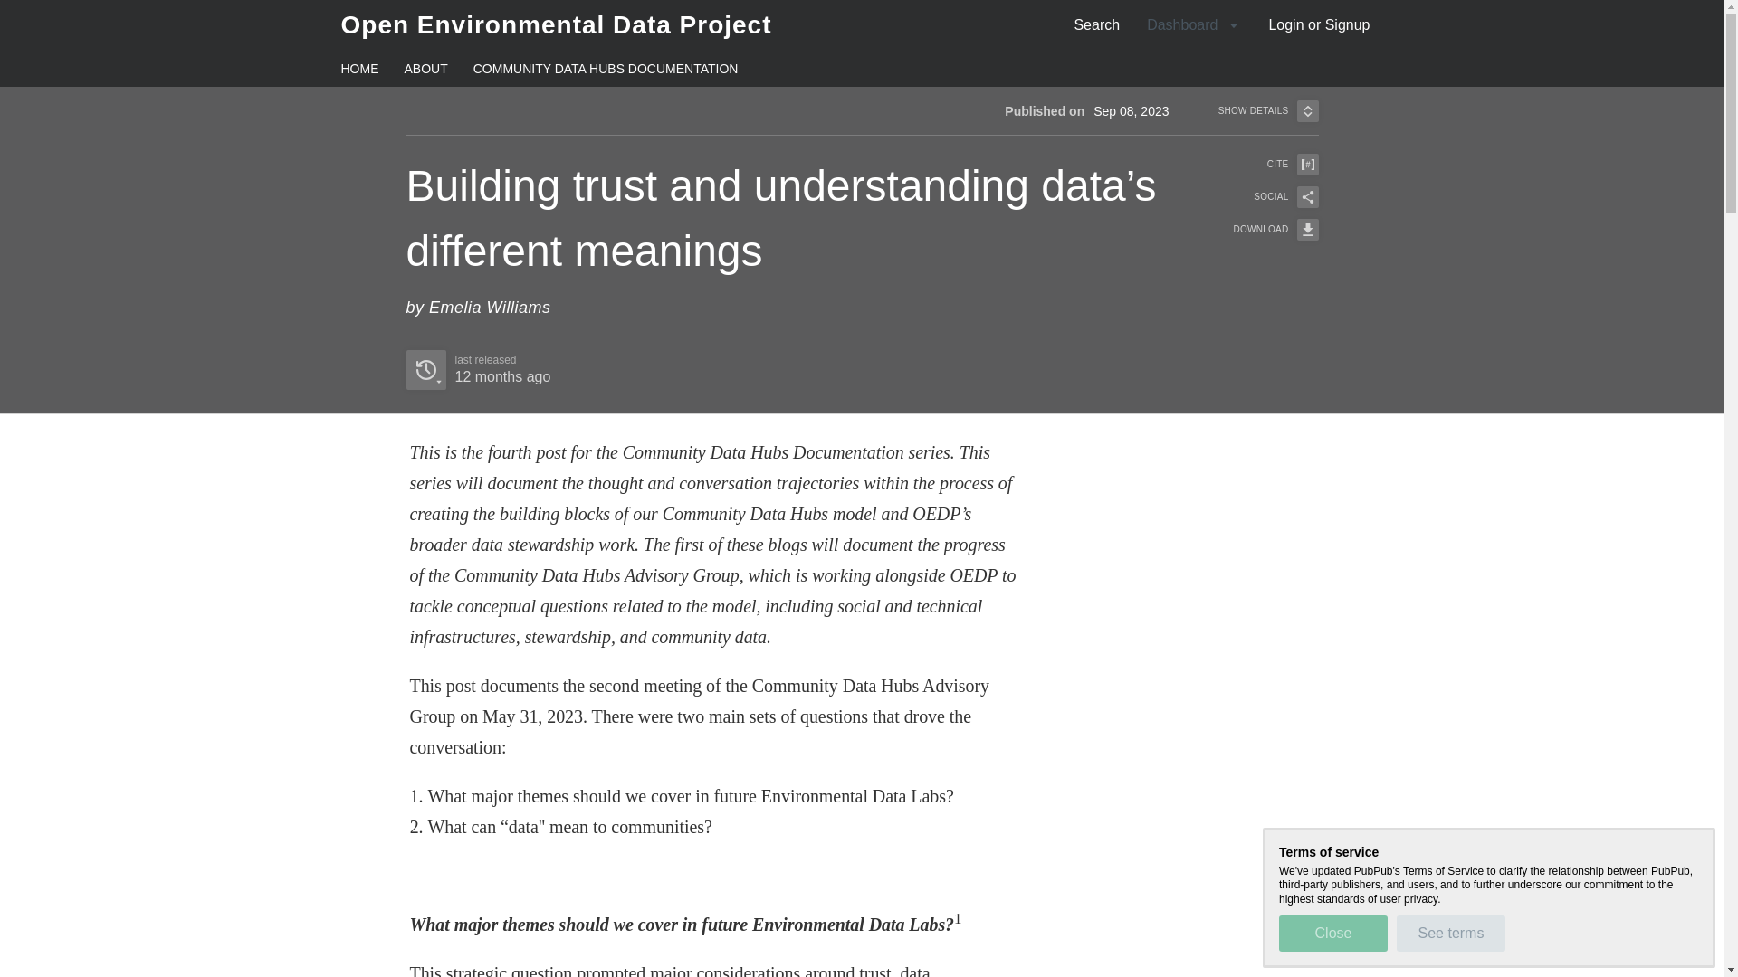 Image resolution: width=1738 pixels, height=977 pixels. I want to click on Dashboard, so click(1193, 24).